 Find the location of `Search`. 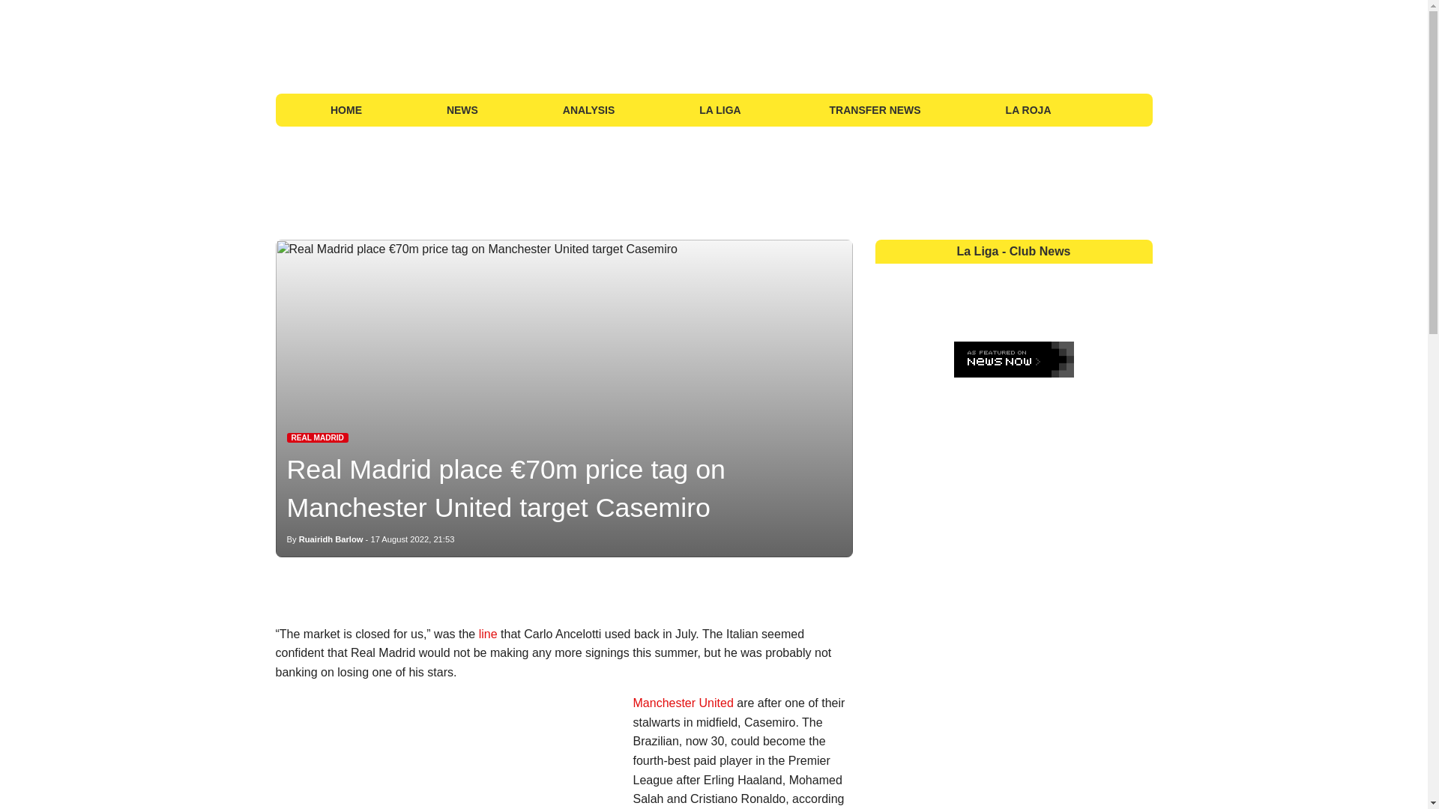

Search is located at coordinates (1135, 110).